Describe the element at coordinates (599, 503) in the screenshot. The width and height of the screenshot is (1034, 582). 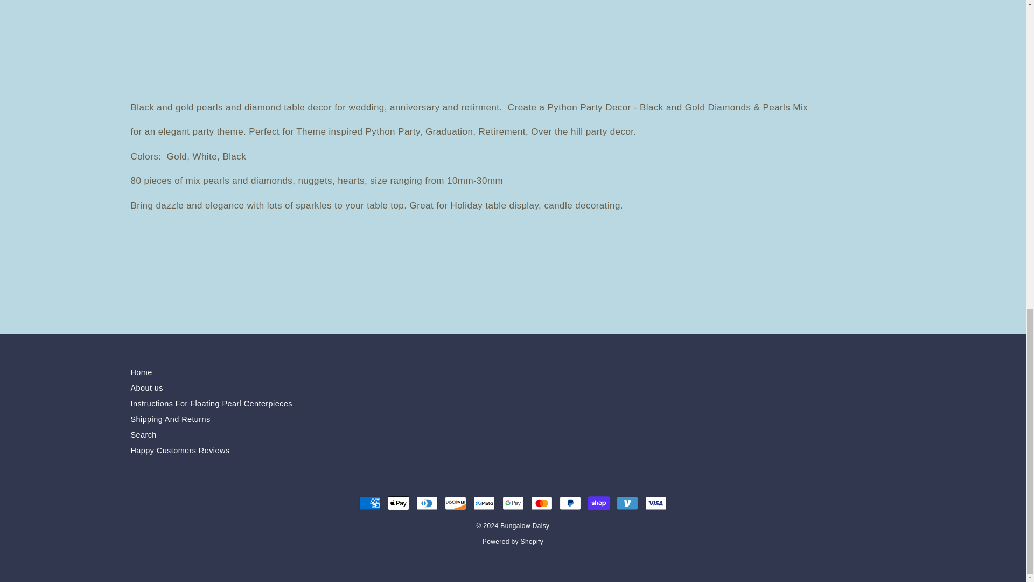
I see `Shop Pay` at that location.